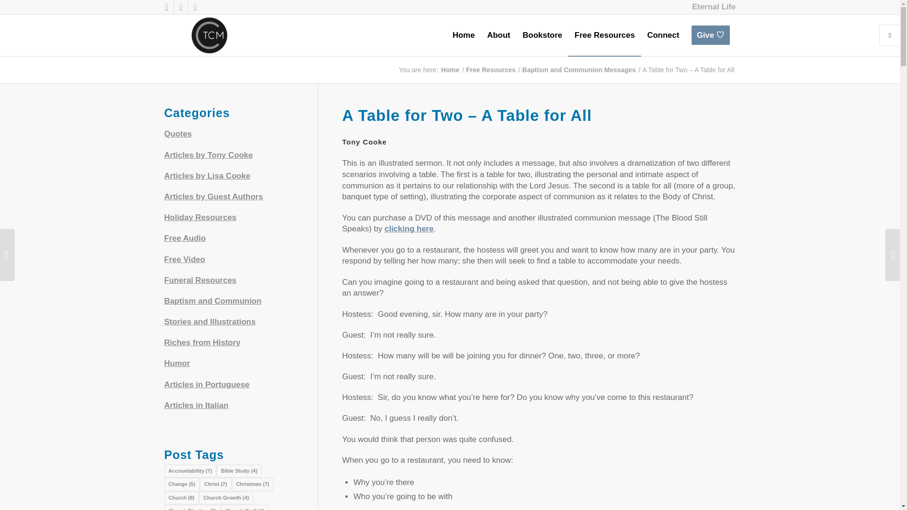 Image resolution: width=907 pixels, height=510 pixels. What do you see at coordinates (207, 176) in the screenshot?
I see `Articles by Lisa Cooke` at bounding box center [207, 176].